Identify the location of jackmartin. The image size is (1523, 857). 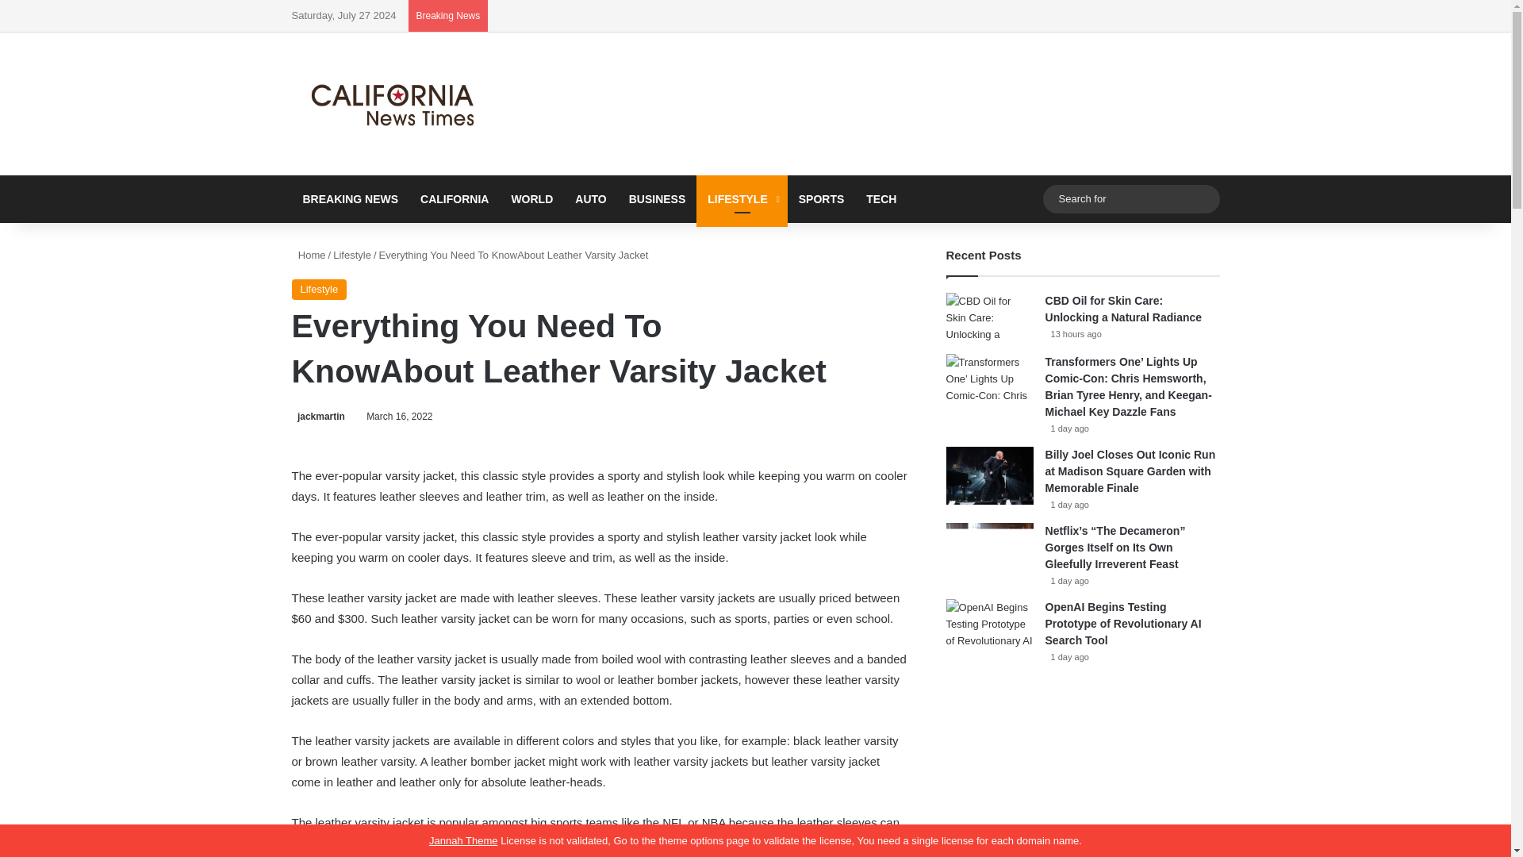
(319, 417).